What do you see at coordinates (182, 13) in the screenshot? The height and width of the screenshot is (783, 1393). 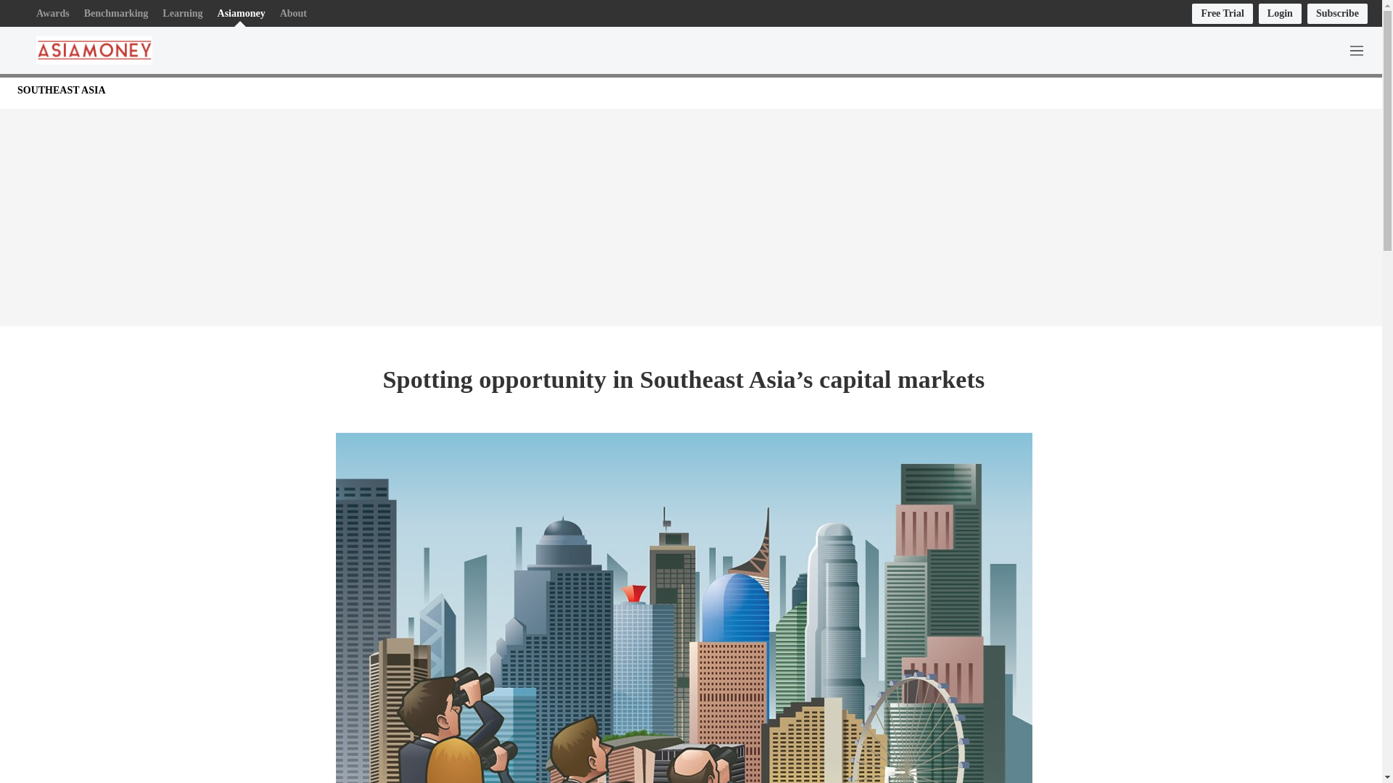 I see `Learning` at bounding box center [182, 13].